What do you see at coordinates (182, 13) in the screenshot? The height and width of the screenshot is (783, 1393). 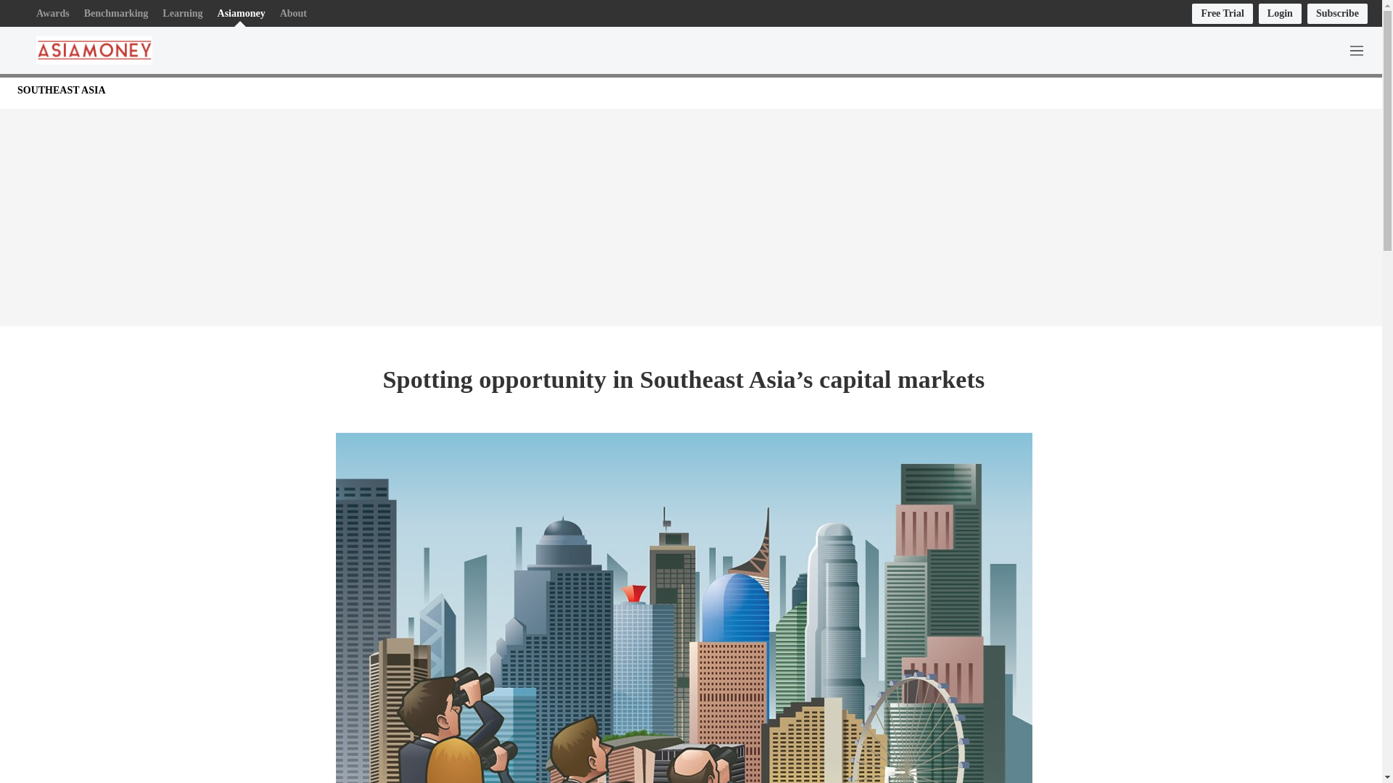 I see `Learning` at bounding box center [182, 13].